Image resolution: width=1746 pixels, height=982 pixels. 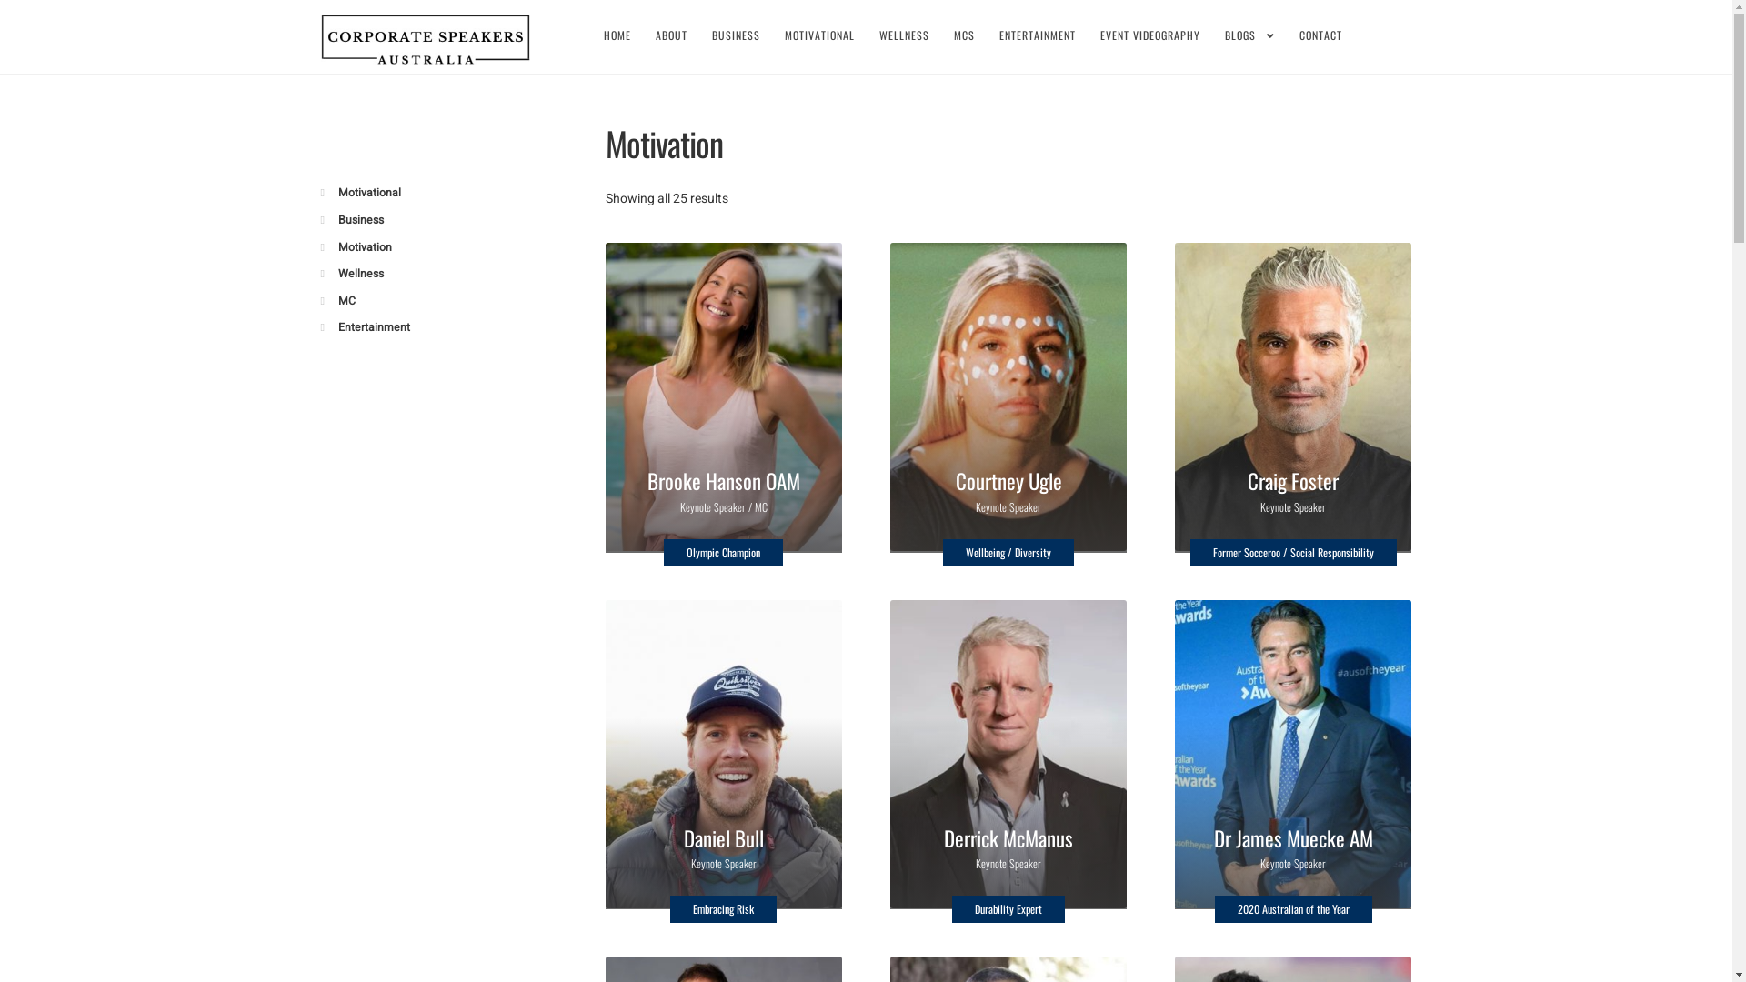 What do you see at coordinates (1150, 35) in the screenshot?
I see `EVENT VIDEOGRAPHY` at bounding box center [1150, 35].